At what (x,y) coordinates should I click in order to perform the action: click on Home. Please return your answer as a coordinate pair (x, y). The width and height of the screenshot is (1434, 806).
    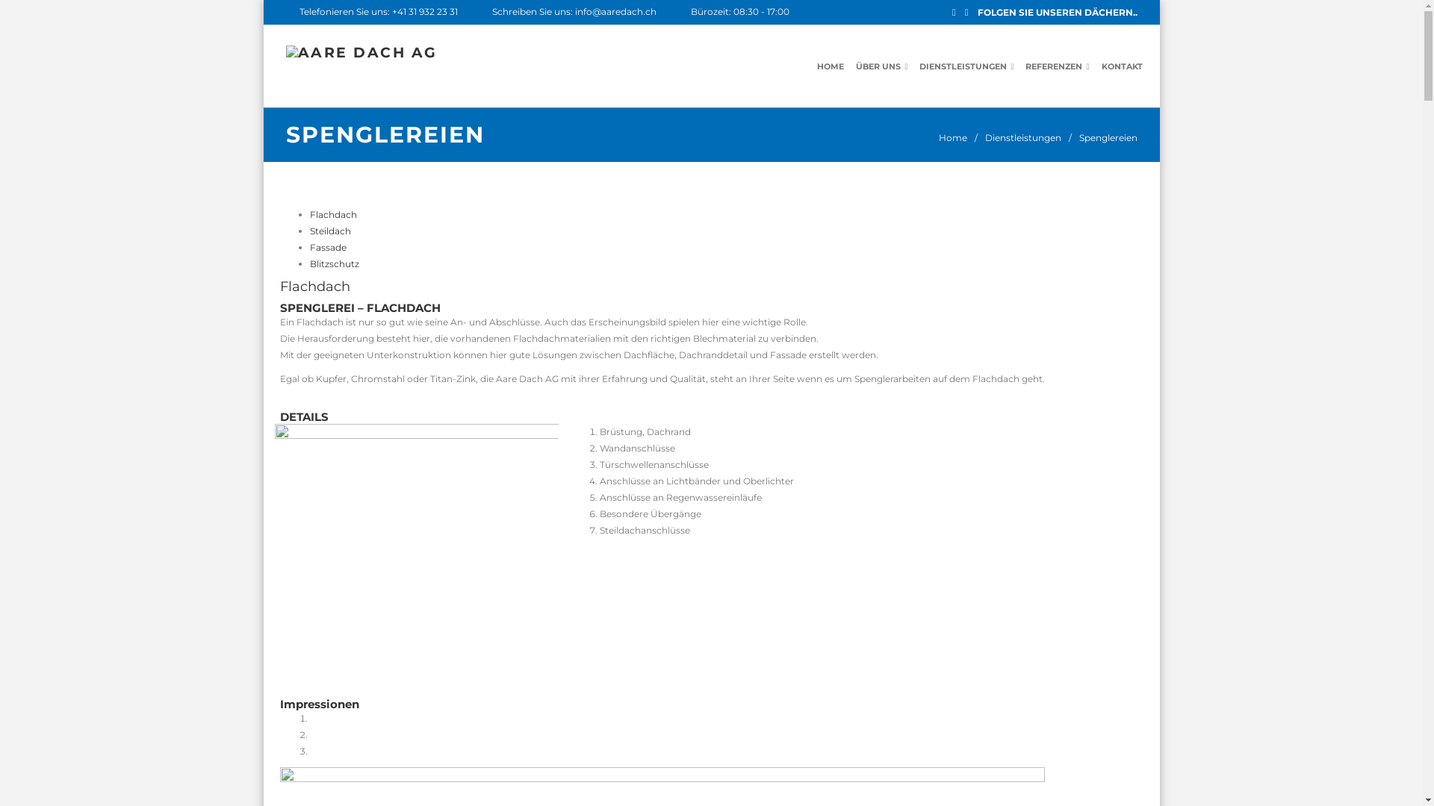
    Looking at the image, I should click on (952, 138).